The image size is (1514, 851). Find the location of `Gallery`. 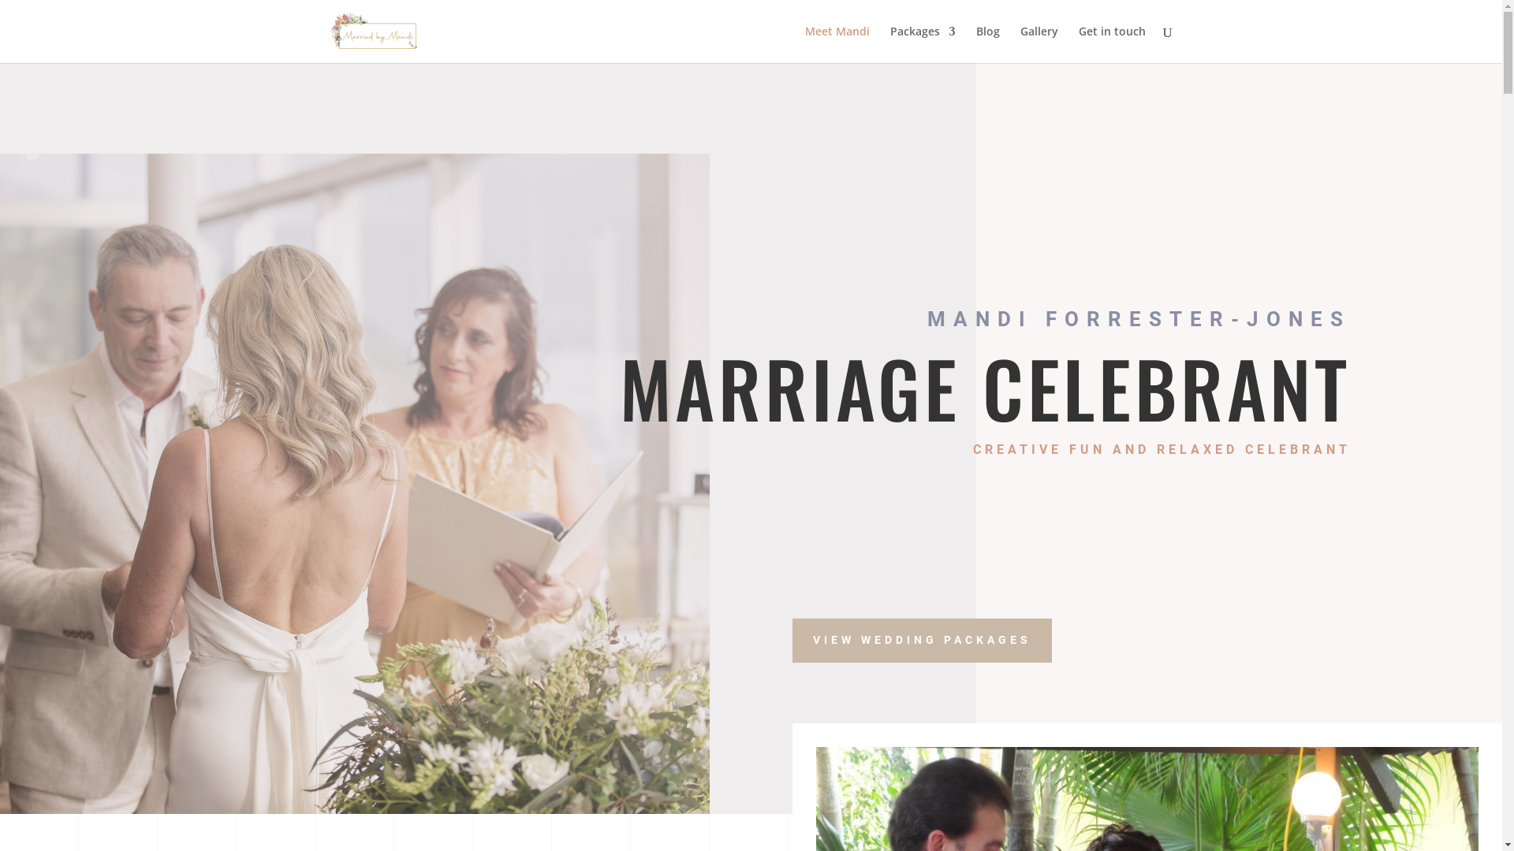

Gallery is located at coordinates (1039, 44).